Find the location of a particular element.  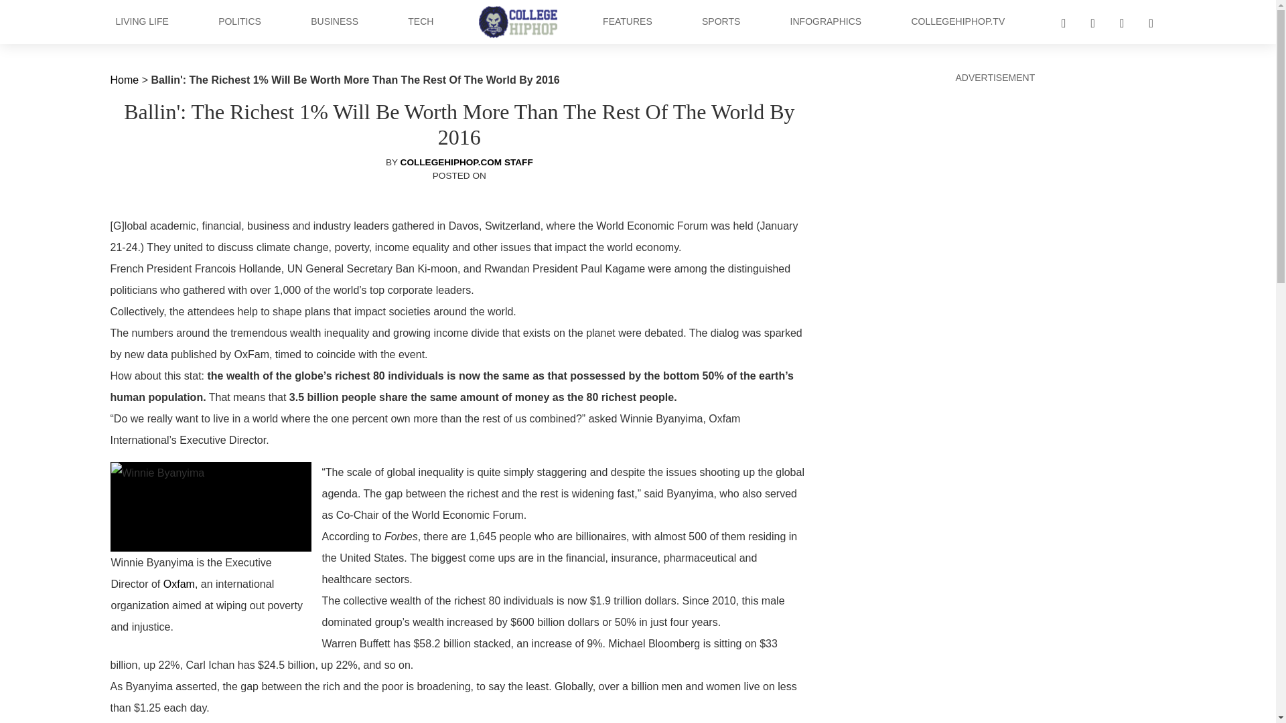

FEATURES is located at coordinates (627, 21).